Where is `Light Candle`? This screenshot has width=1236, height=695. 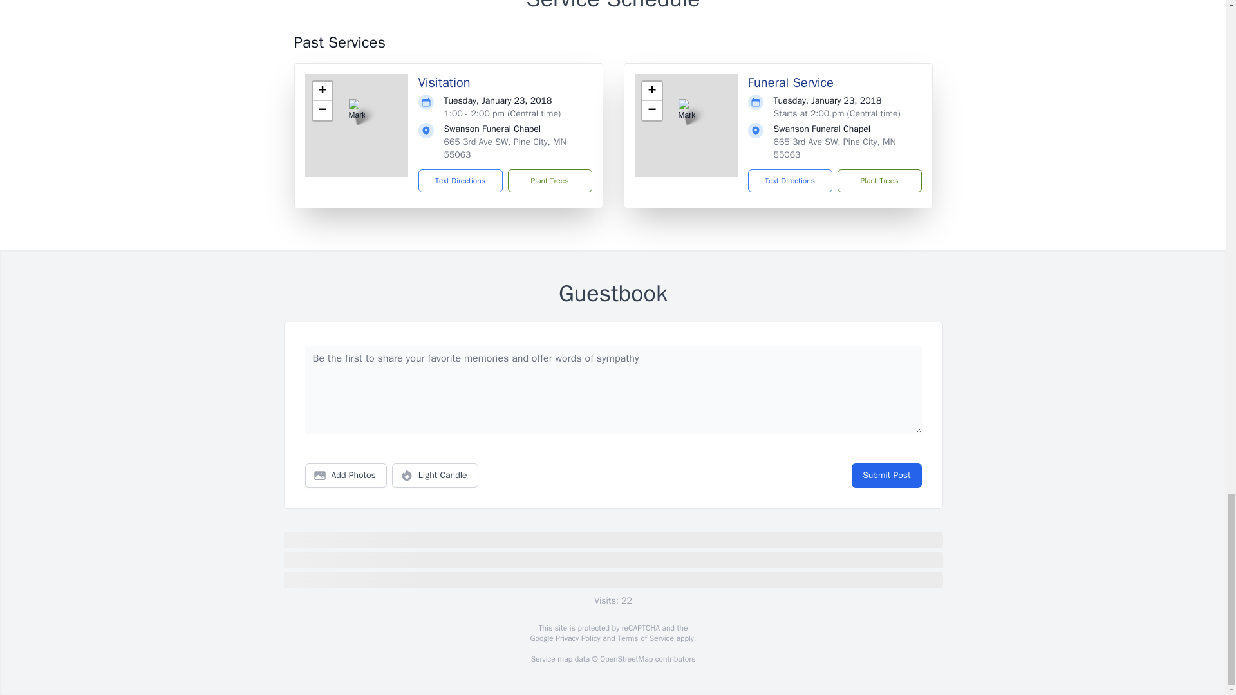 Light Candle is located at coordinates (435, 476).